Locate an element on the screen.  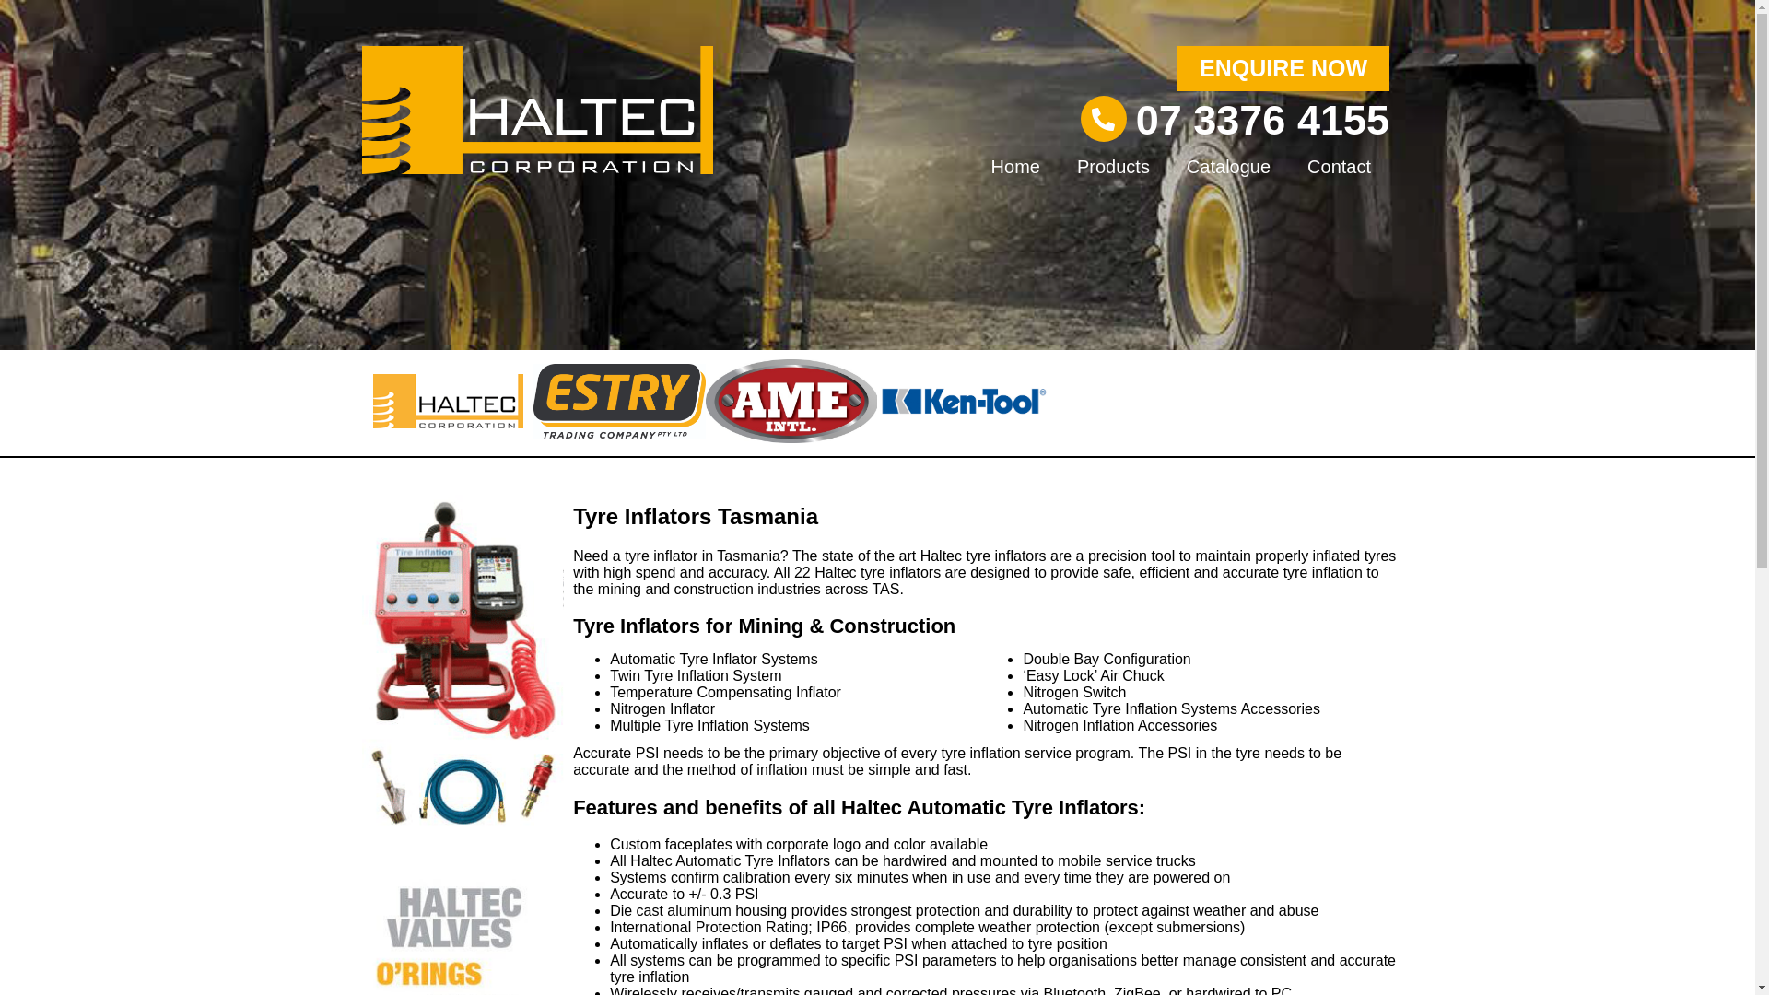
Home is located at coordinates (1015, 167).